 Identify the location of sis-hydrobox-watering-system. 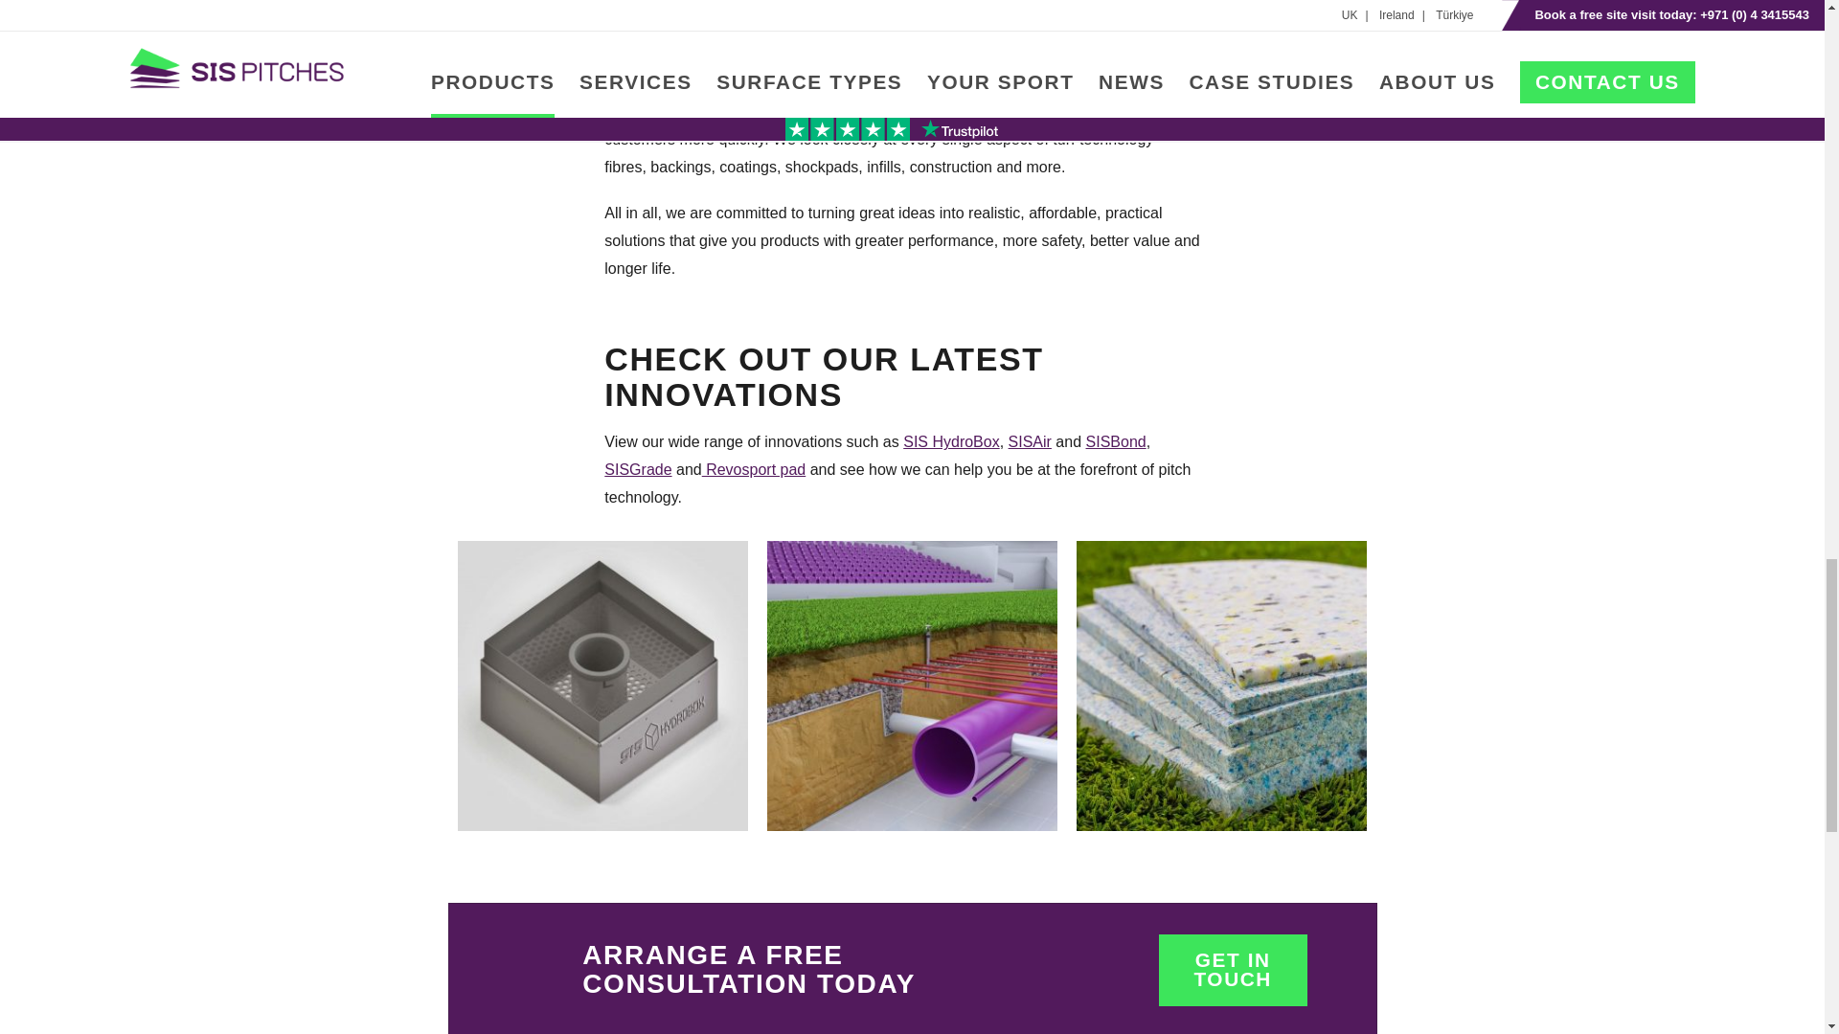
(603, 693).